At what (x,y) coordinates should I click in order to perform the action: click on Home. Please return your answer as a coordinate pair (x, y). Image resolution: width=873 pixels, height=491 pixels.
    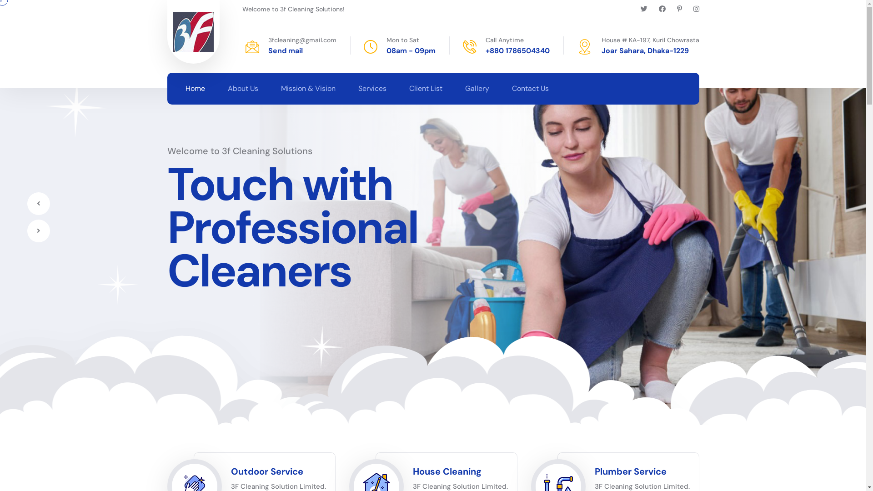
    Looking at the image, I should click on (196, 89).